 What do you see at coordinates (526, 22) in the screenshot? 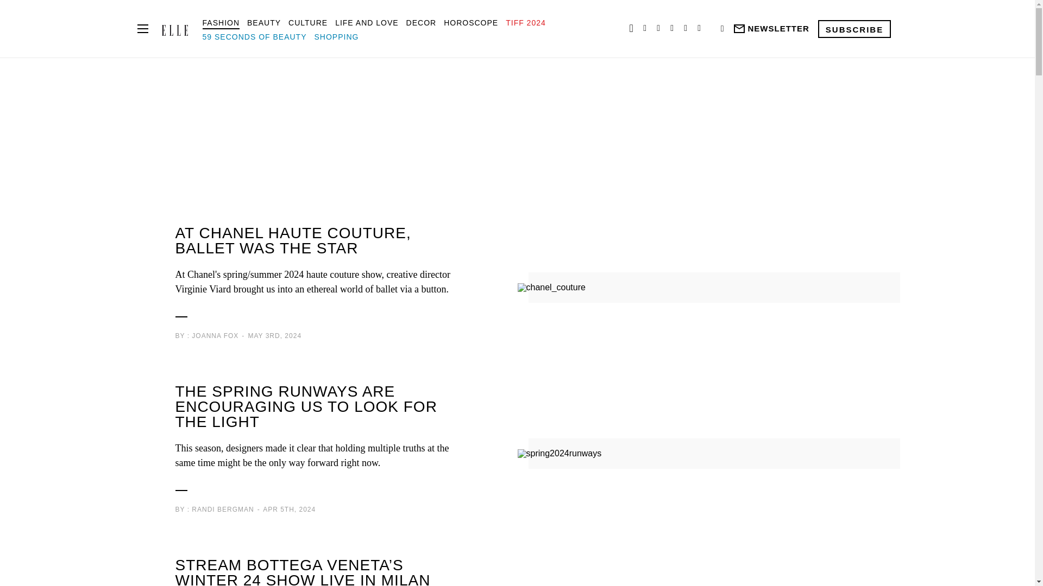
I see `TIFF 2024` at bounding box center [526, 22].